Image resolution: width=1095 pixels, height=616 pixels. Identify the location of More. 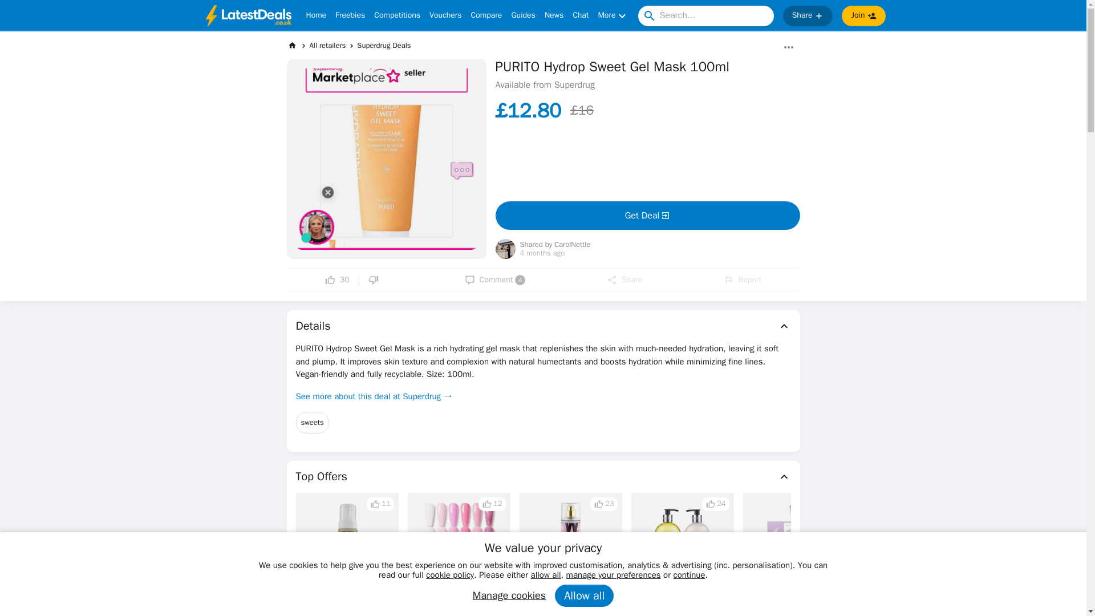
(613, 16).